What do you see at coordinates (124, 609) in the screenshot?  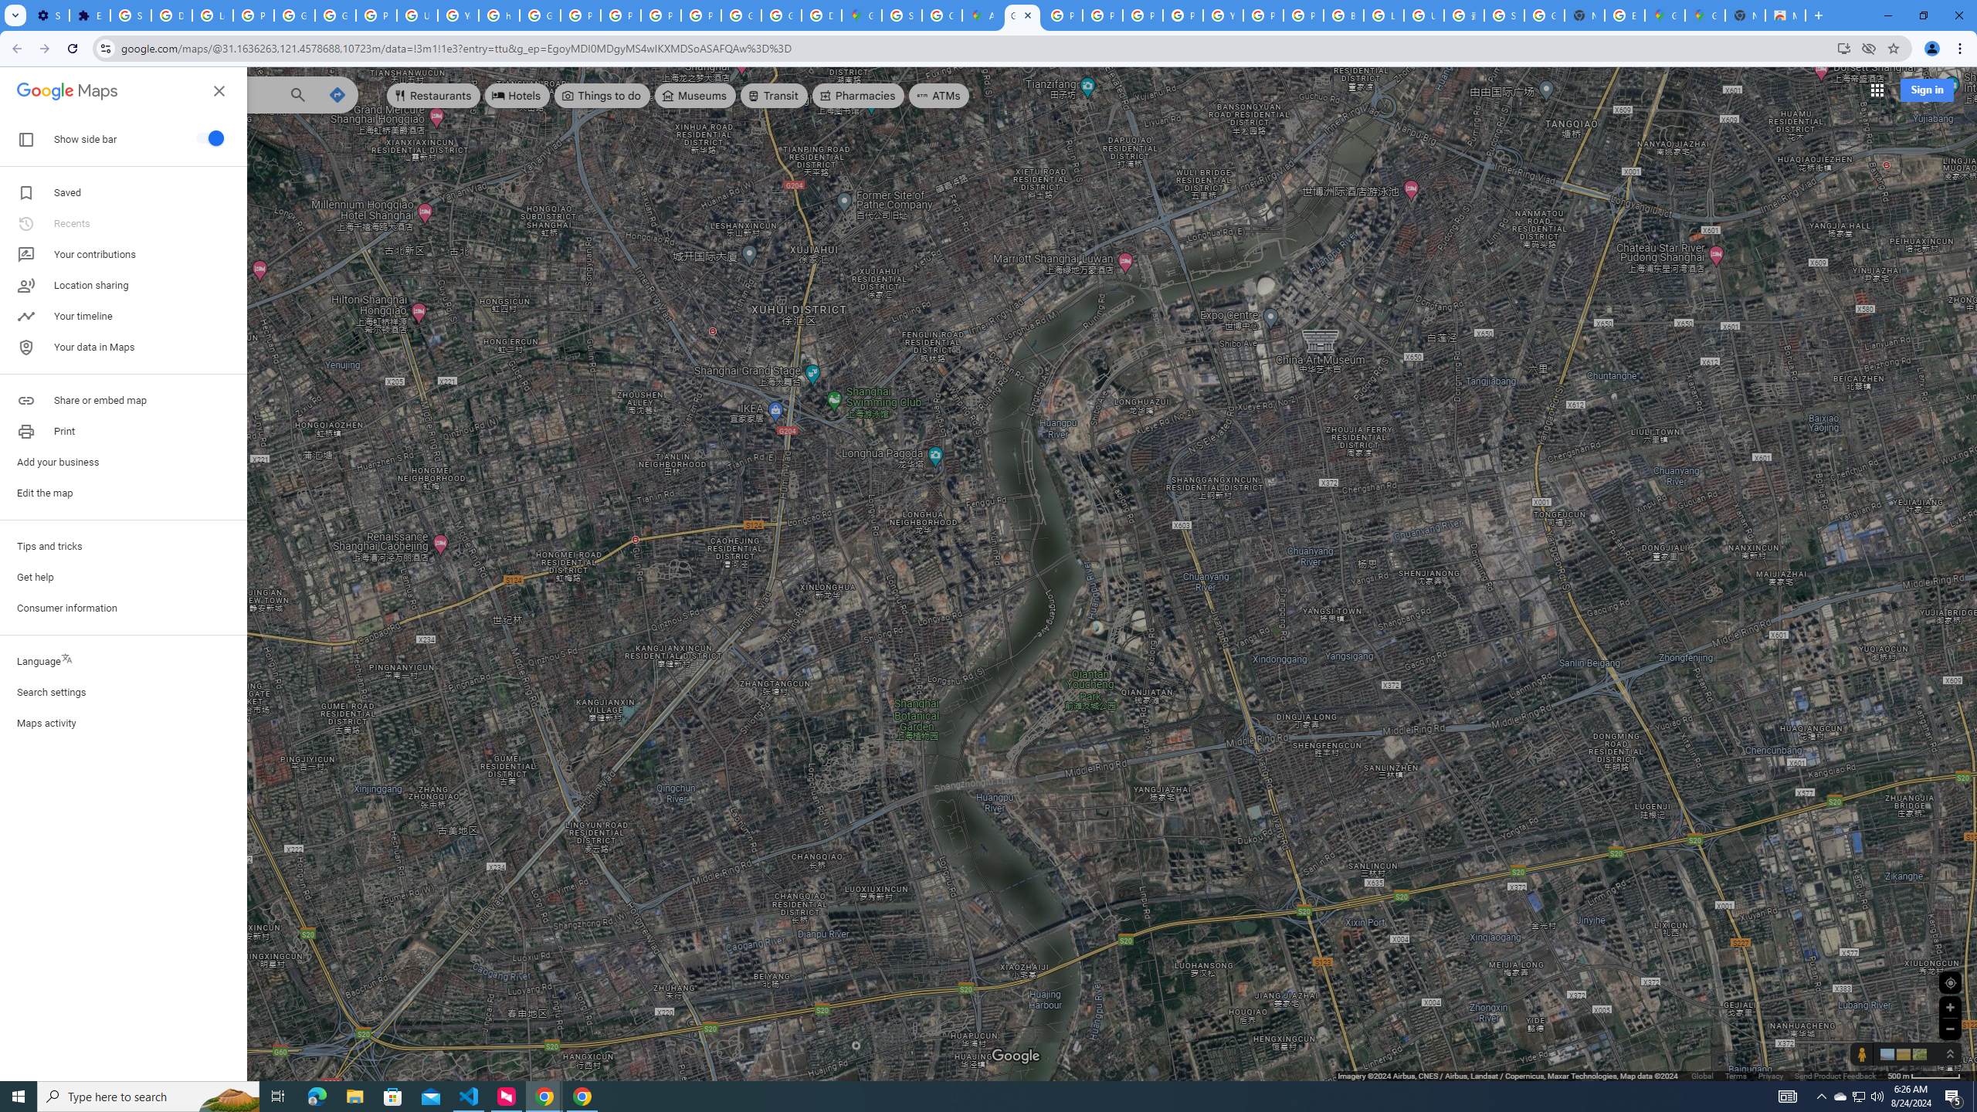 I see `Consumer information` at bounding box center [124, 609].